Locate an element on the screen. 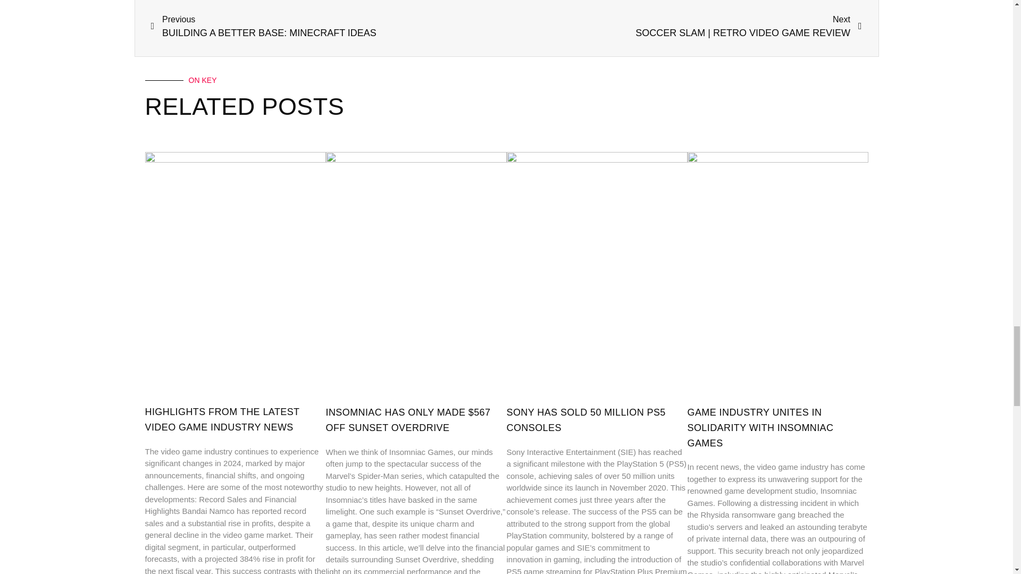  SONY HAS SOLD 50 MILLION PS5 CONSOLES is located at coordinates (586, 420).